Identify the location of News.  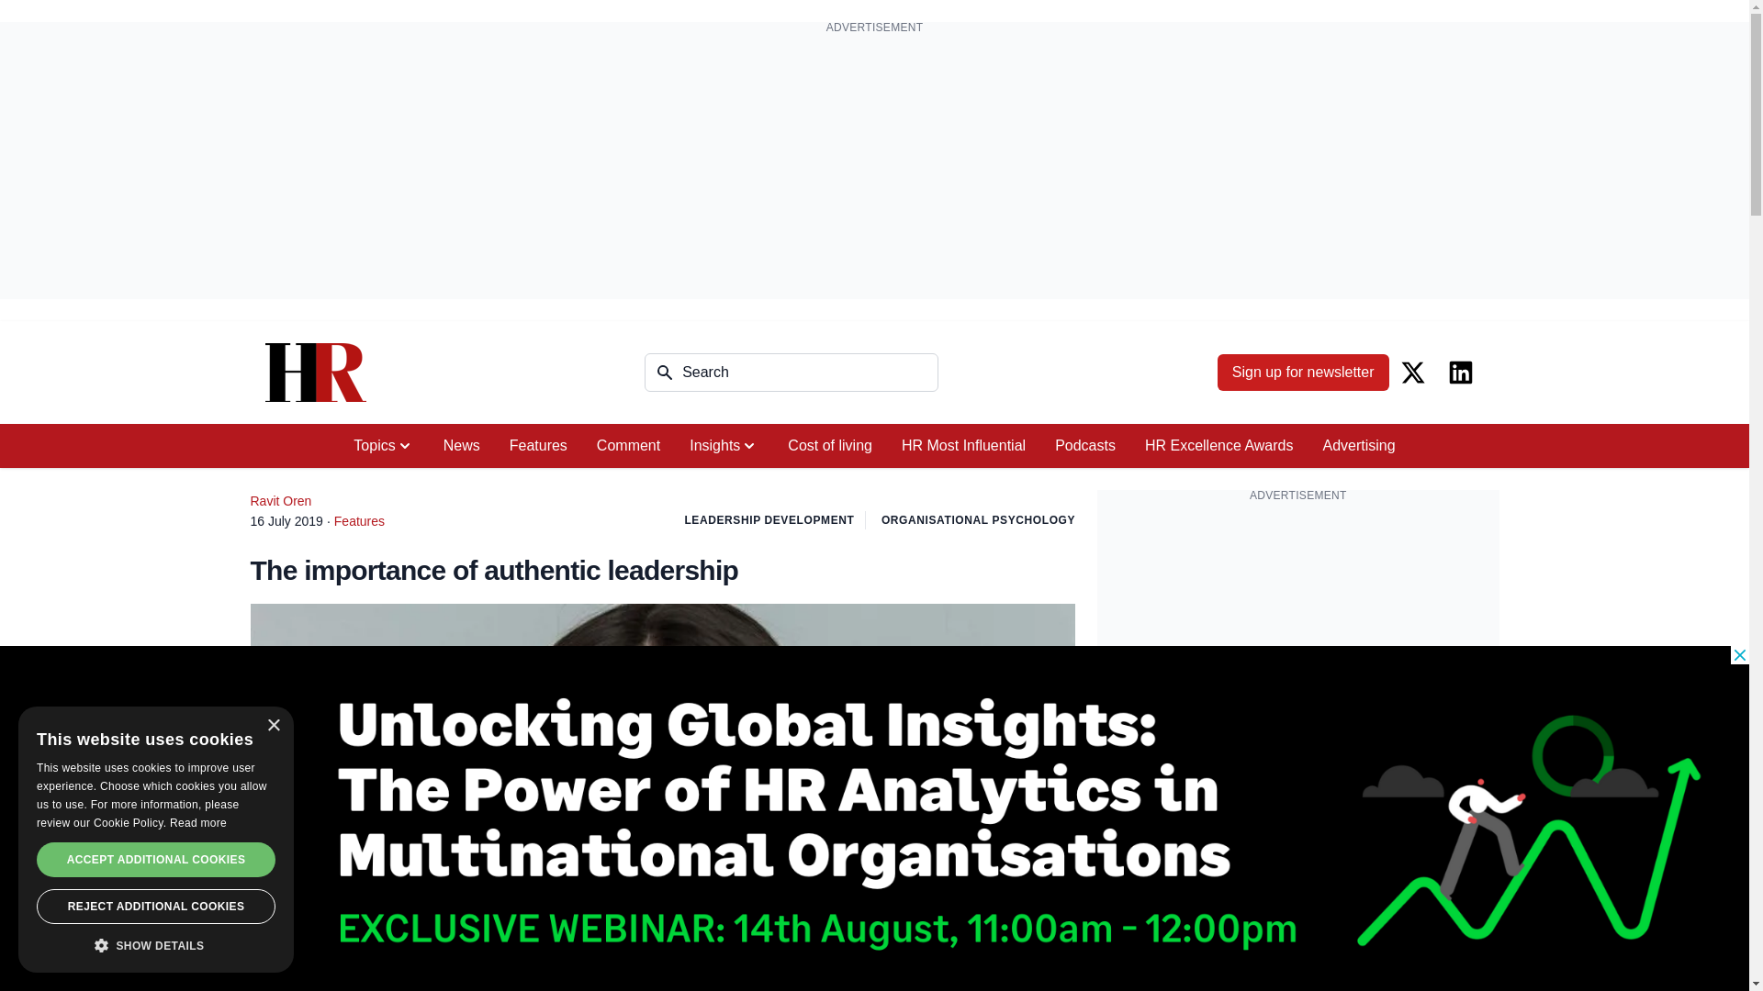
(461, 446).